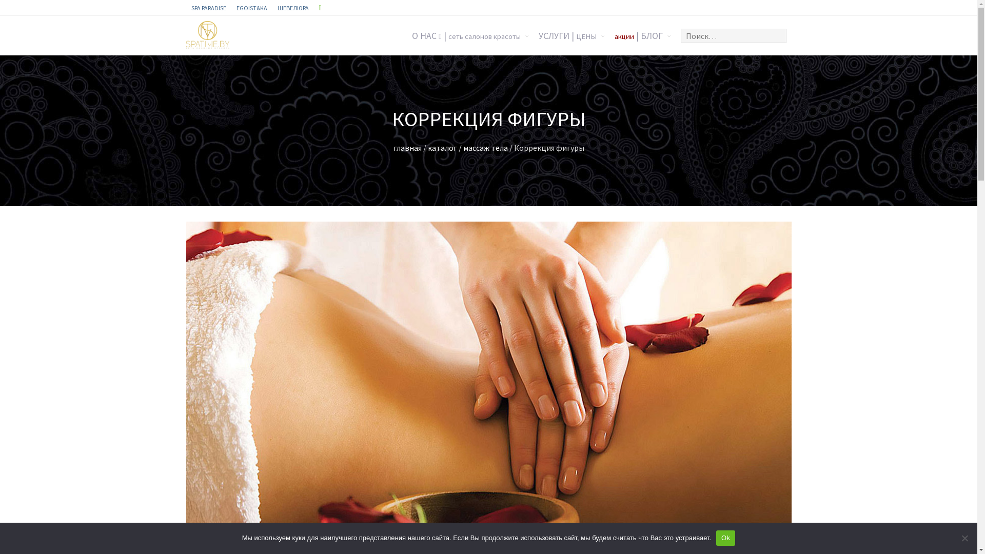 The image size is (985, 554). What do you see at coordinates (208, 8) in the screenshot?
I see `SPA PARADISE` at bounding box center [208, 8].